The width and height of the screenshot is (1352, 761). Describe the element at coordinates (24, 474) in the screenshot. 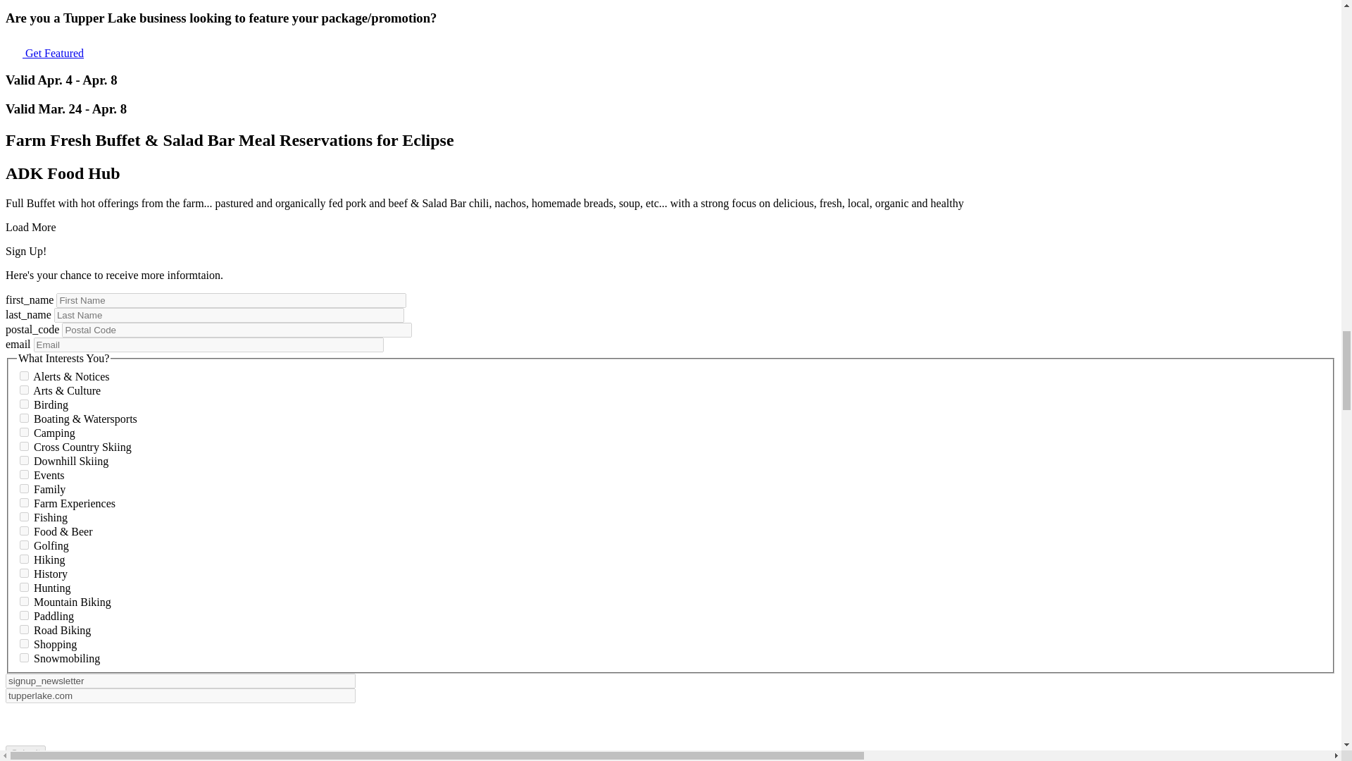

I see `events` at that location.